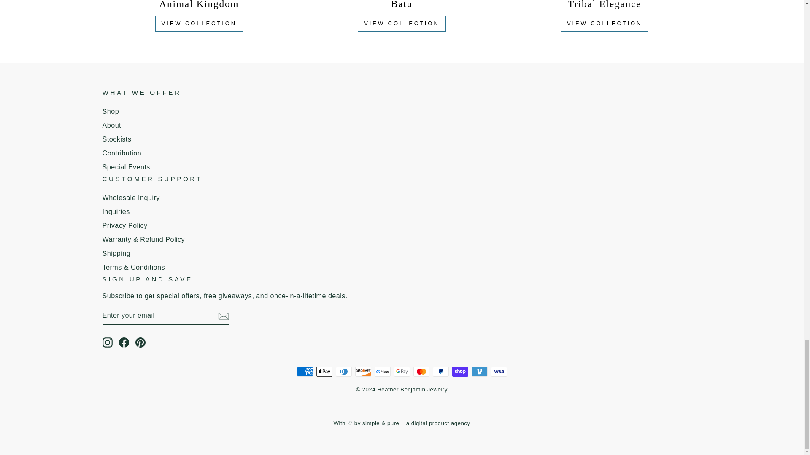 The height and width of the screenshot is (455, 810). Describe the element at coordinates (324, 372) in the screenshot. I see `Apple Pay` at that location.